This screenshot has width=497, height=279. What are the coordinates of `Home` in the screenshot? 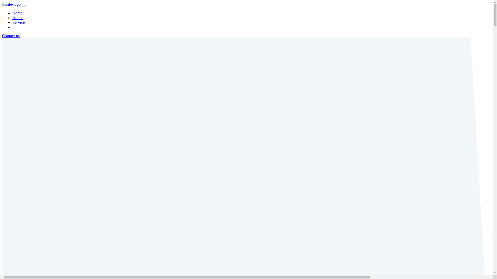 It's located at (18, 13).